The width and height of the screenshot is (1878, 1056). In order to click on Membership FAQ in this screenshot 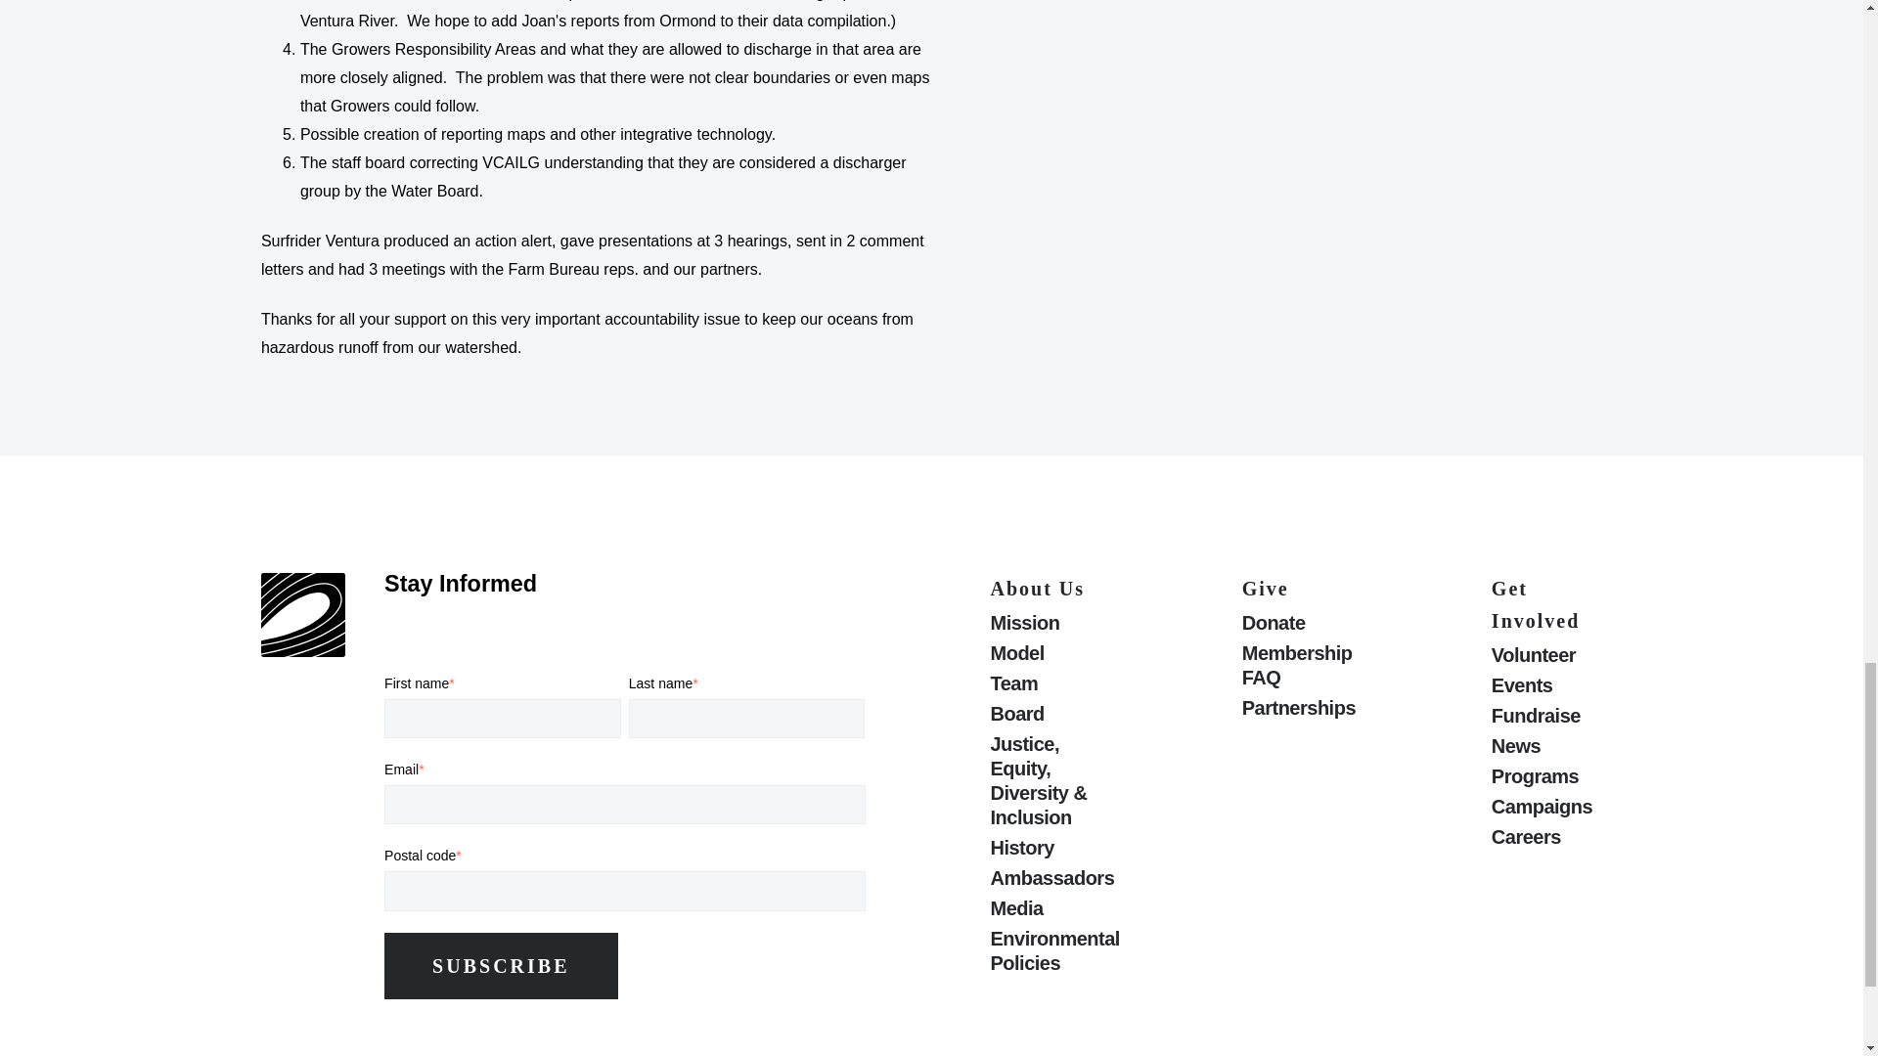, I will do `click(1307, 665)`.